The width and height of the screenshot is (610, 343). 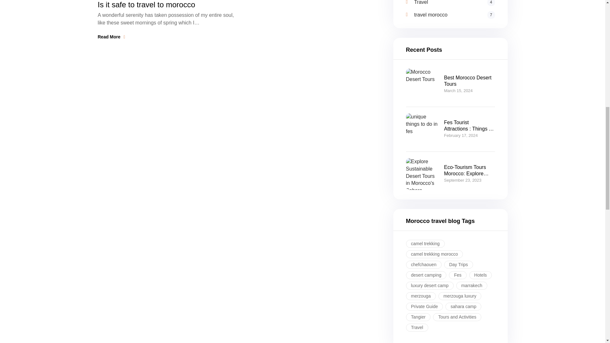 What do you see at coordinates (454, 15) in the screenshot?
I see `Read More` at bounding box center [454, 15].